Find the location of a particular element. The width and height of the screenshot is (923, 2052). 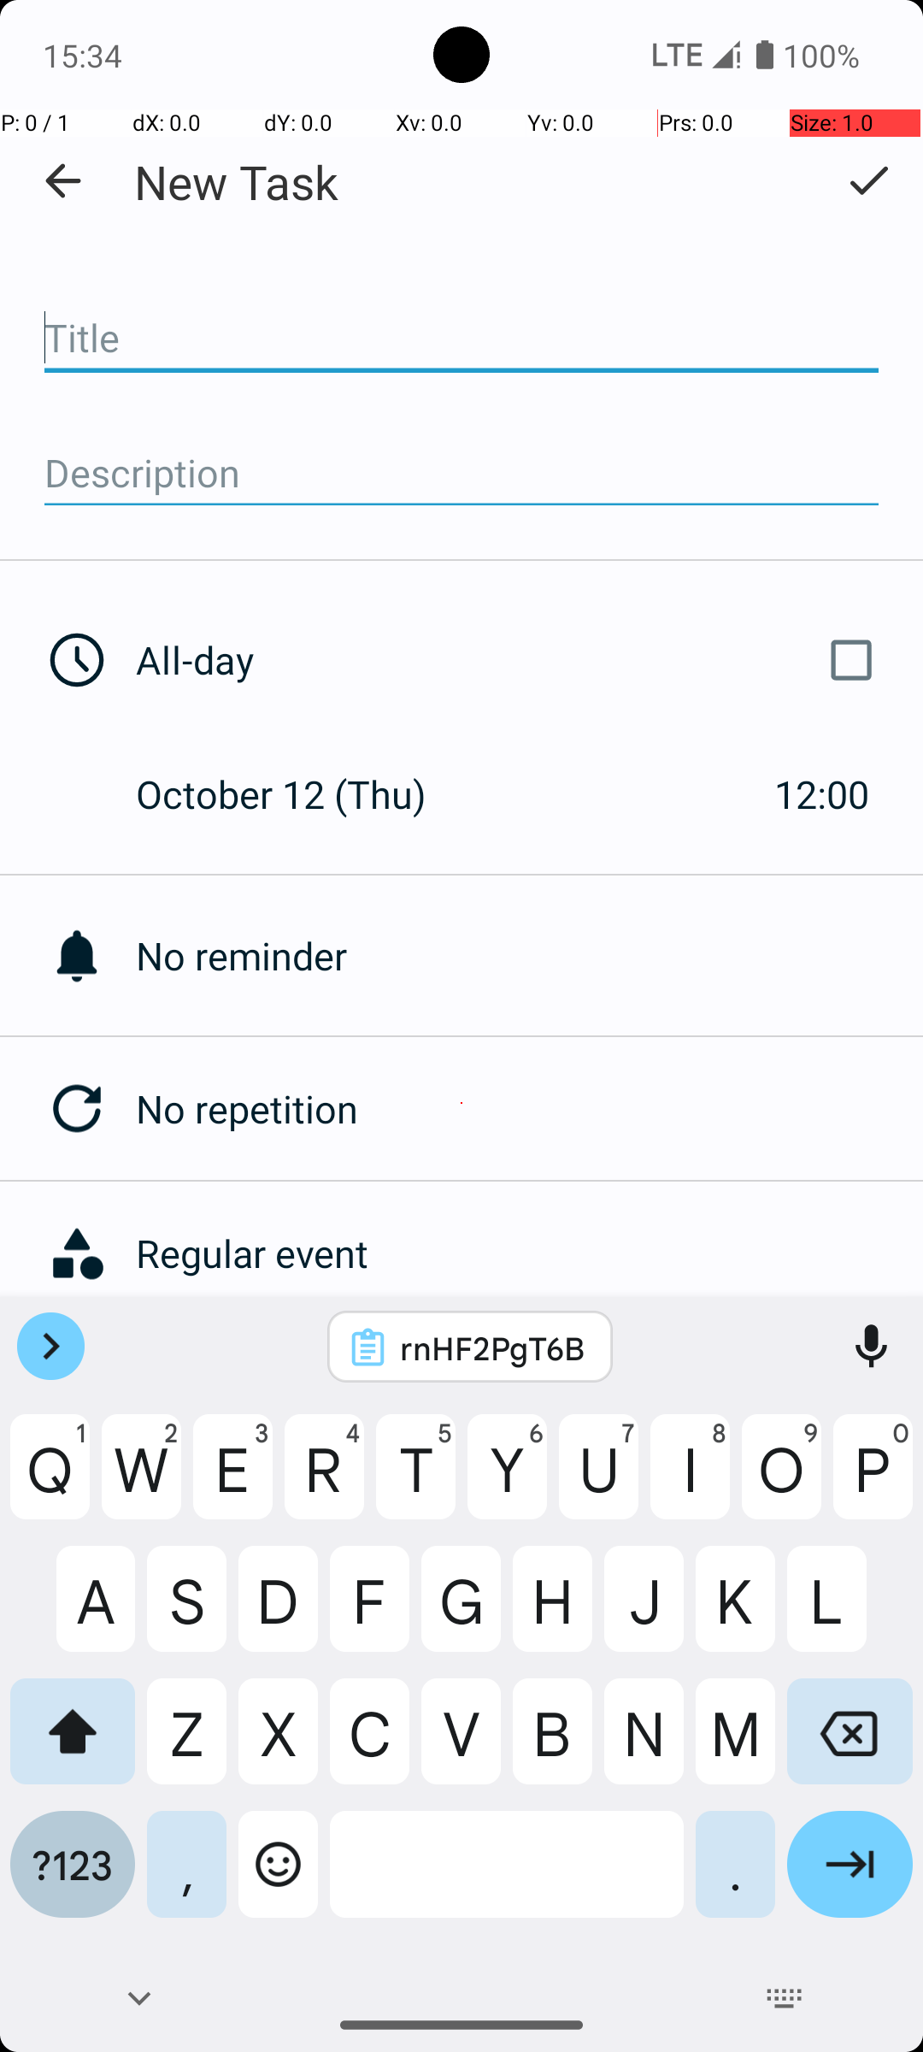

October 12 (Thu) is located at coordinates (299, 793).